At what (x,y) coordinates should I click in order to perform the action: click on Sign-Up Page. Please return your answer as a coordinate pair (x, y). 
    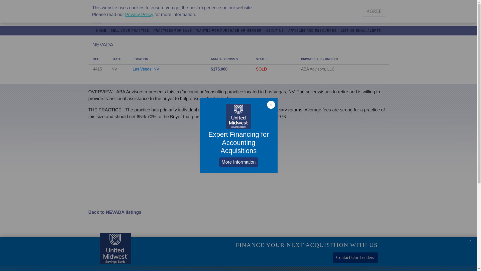
    Looking at the image, I should click on (378, 3).